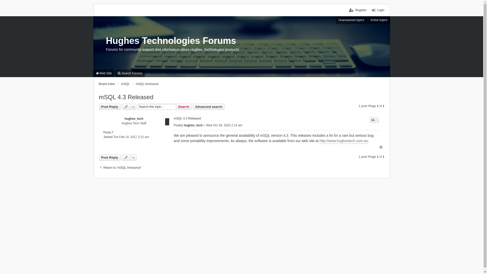 The image size is (487, 274). Describe the element at coordinates (378, 120) in the screenshot. I see `Quote` at that location.